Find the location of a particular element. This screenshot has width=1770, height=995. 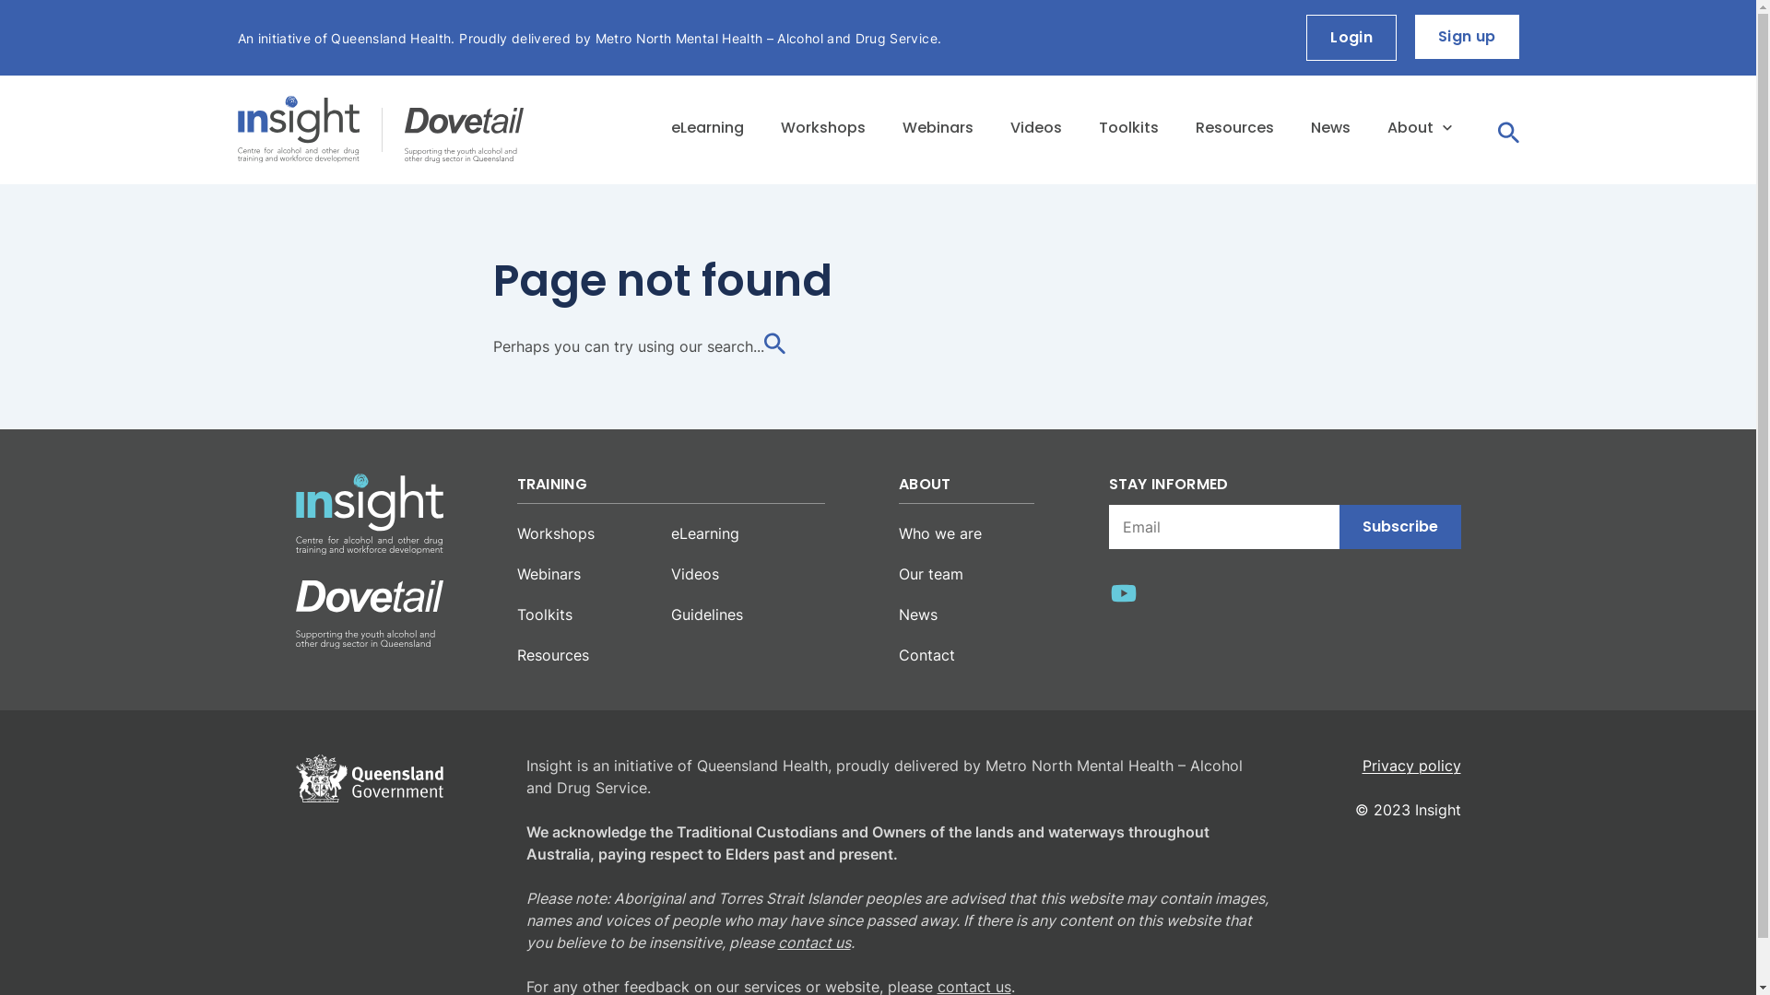

eLearning is located at coordinates (705, 533).